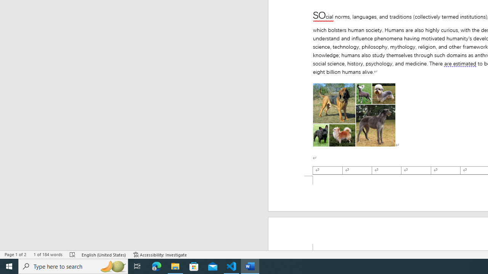  Describe the element at coordinates (160, 254) in the screenshot. I see `Accessibility Checker Accessibility: Investigate` at that location.